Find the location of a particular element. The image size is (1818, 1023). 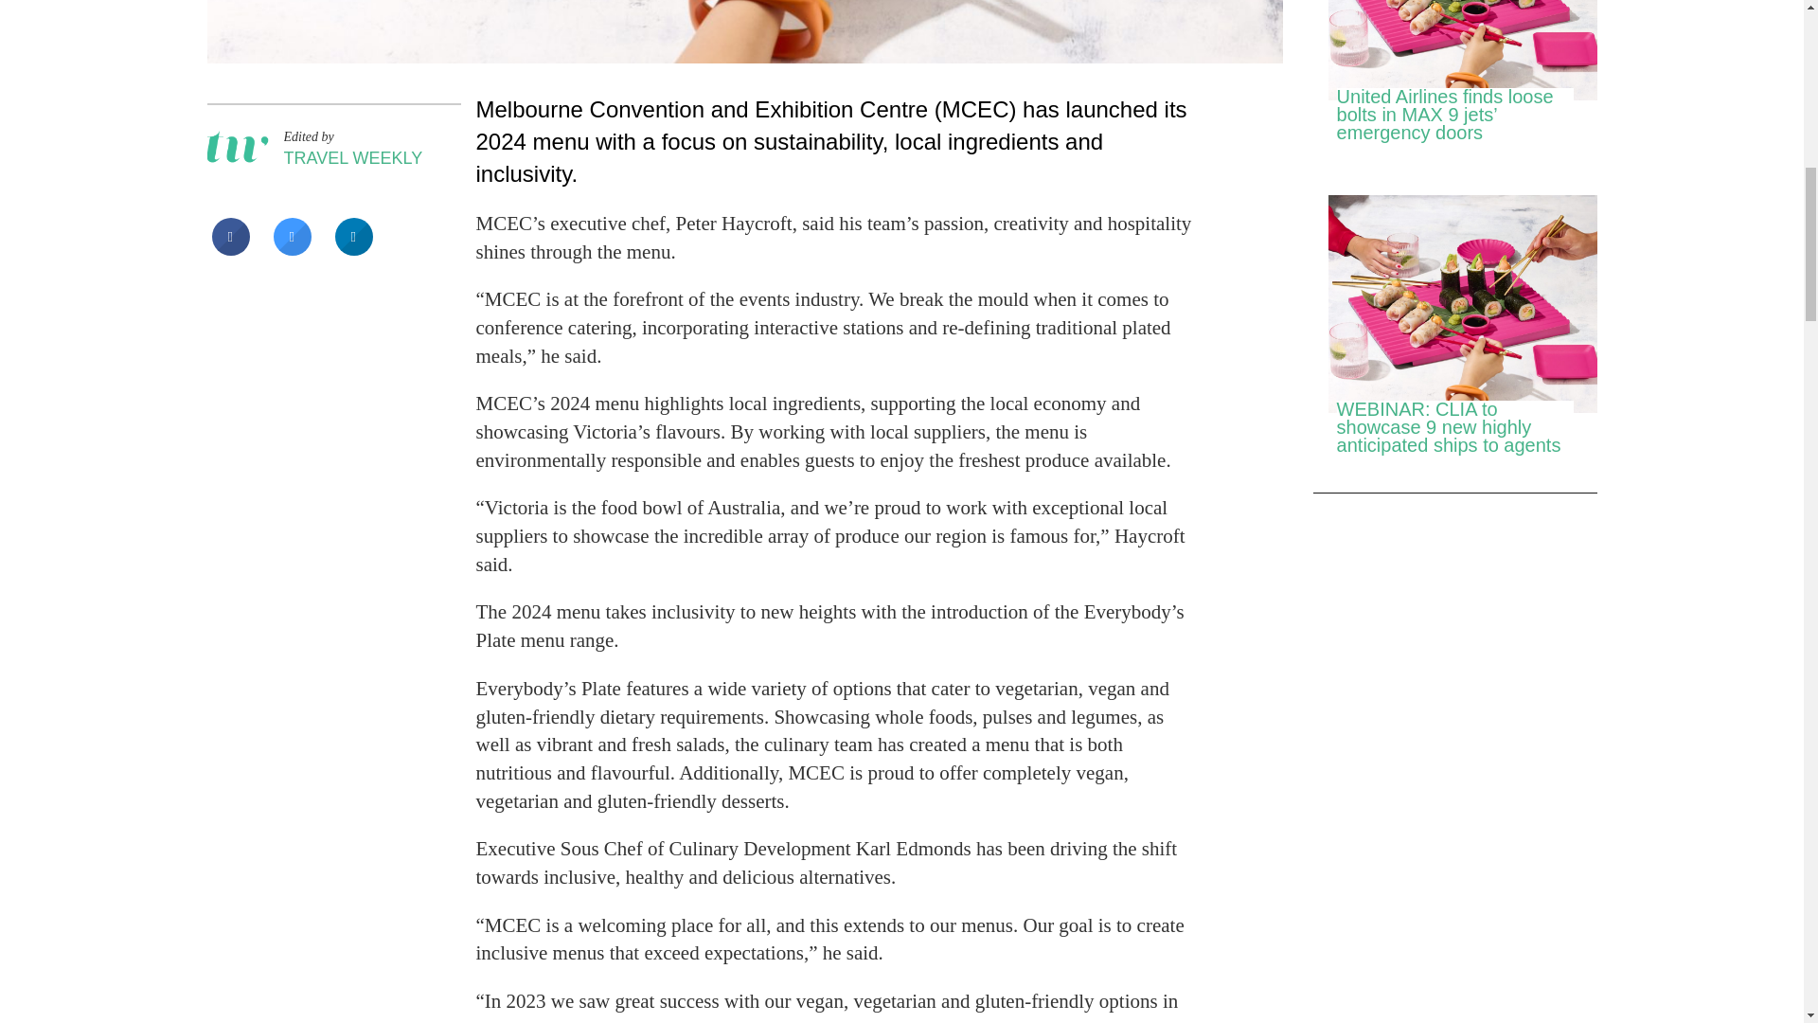

Share on Facebook is located at coordinates (231, 250).